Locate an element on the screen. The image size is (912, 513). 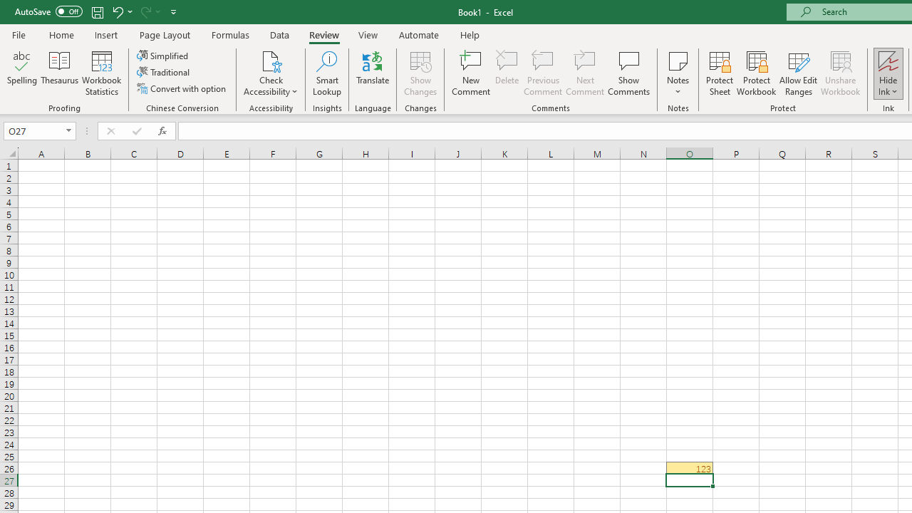
Spelling... is located at coordinates (22, 73).